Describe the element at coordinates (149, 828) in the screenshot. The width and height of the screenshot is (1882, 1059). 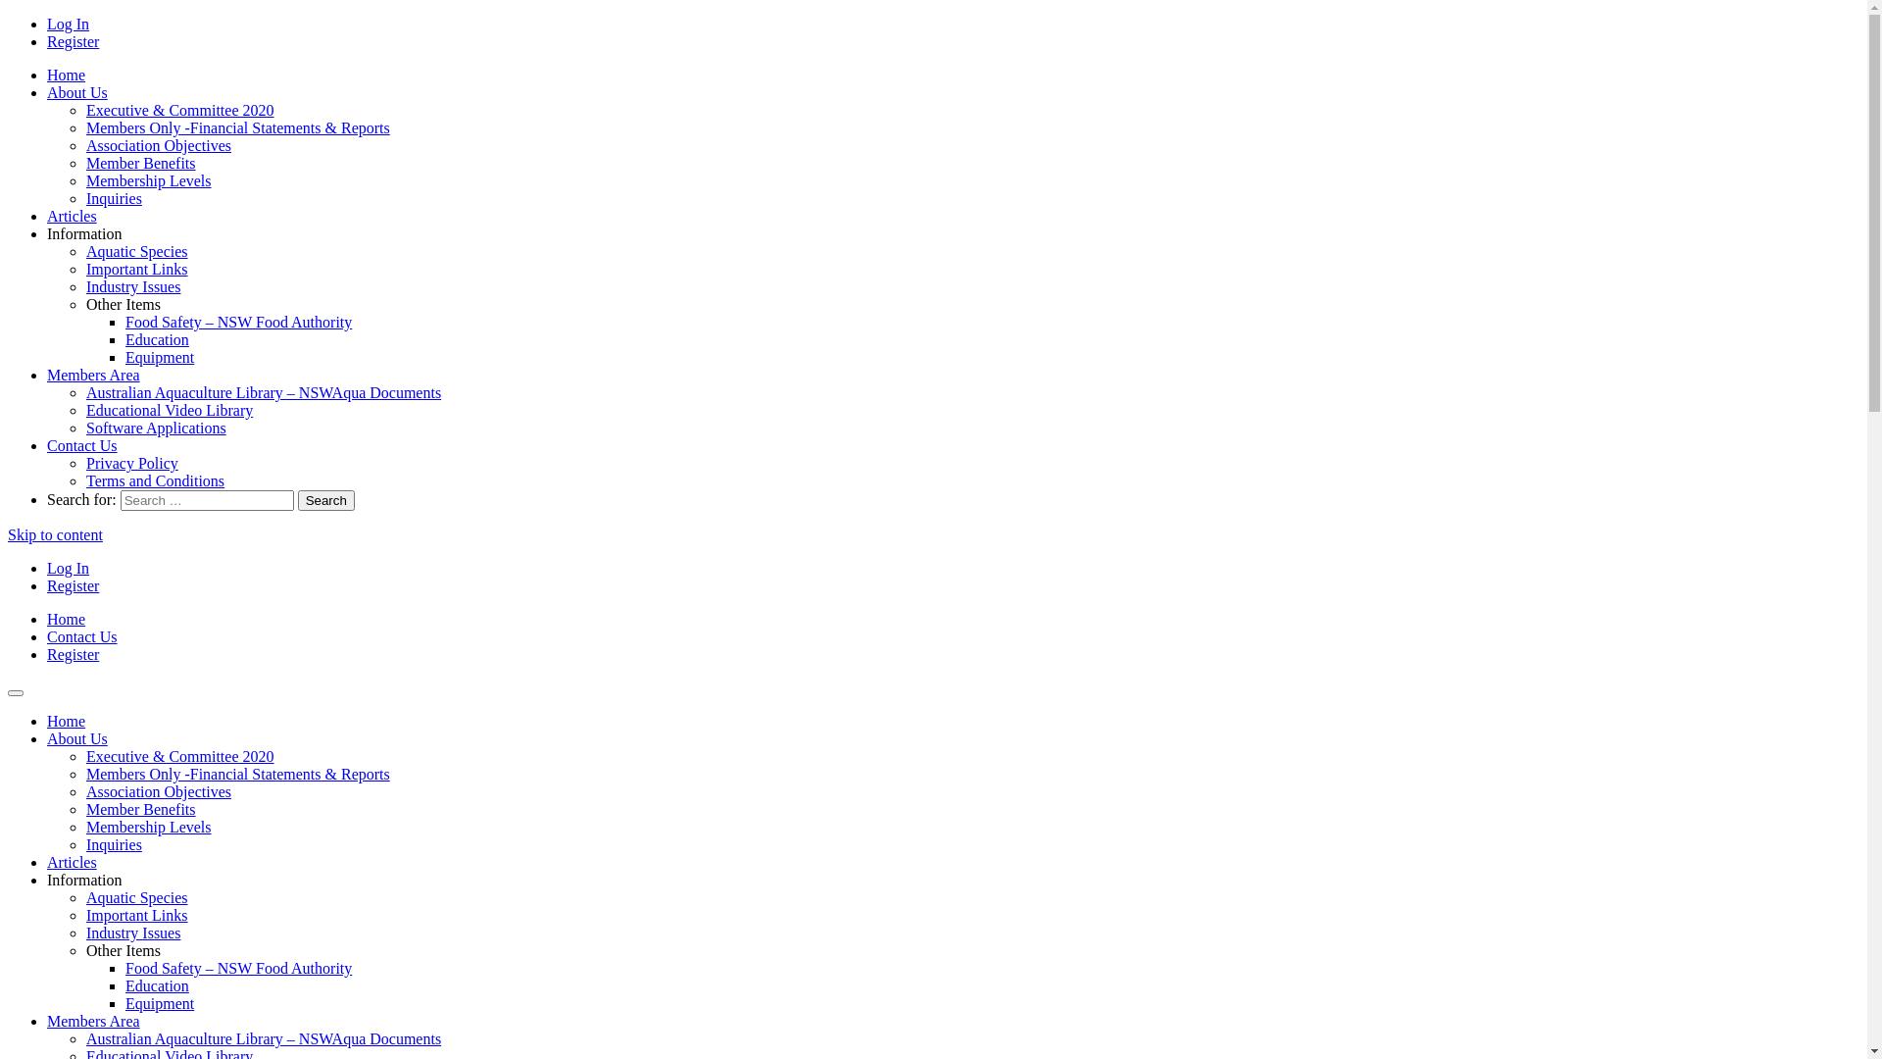
I see `Membership Levels` at that location.